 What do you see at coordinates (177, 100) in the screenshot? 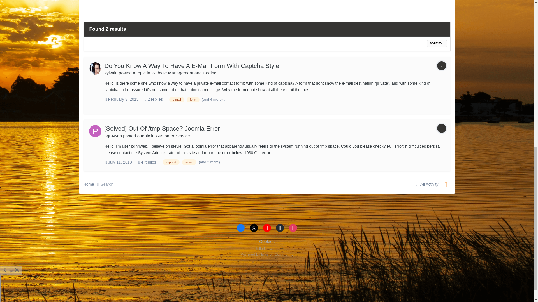
I see `Find other content tagged with 'e-mail'` at bounding box center [177, 100].